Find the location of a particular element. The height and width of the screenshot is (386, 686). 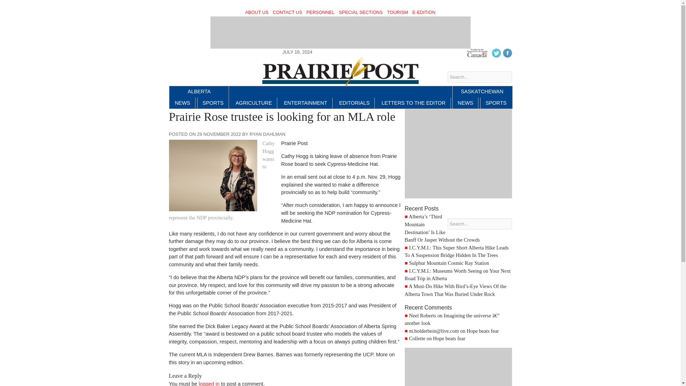

3rd party ad content is located at coordinates (340, 33).